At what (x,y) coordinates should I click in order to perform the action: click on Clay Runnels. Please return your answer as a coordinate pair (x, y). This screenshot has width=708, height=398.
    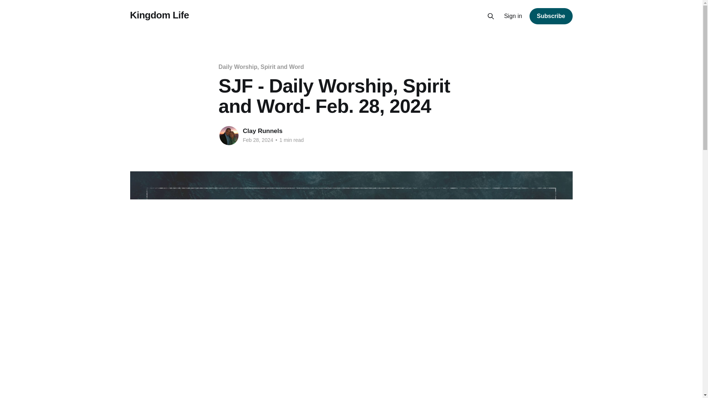
    Looking at the image, I should click on (263, 131).